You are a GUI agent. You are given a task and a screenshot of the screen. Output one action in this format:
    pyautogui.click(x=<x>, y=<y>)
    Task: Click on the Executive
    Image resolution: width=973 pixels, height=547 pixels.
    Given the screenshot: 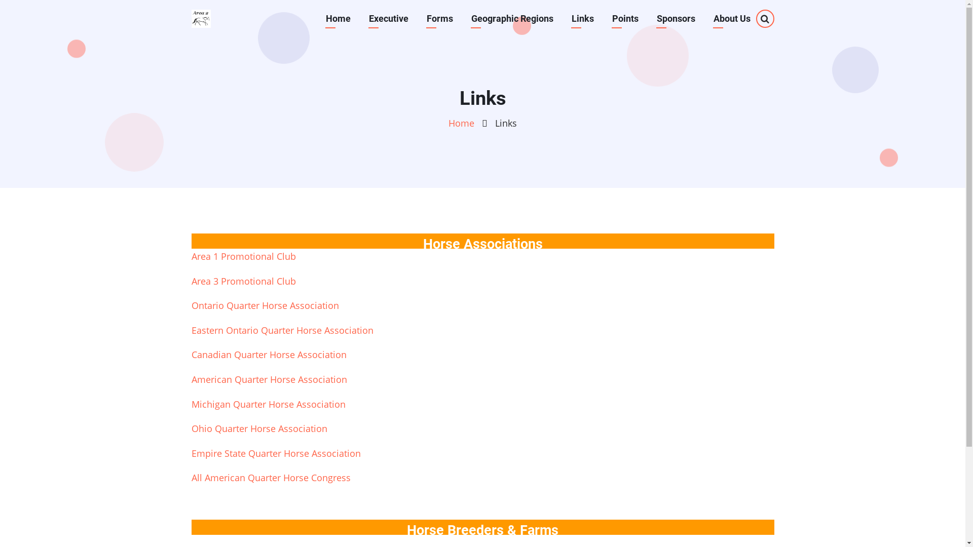 What is the action you would take?
    pyautogui.click(x=388, y=19)
    